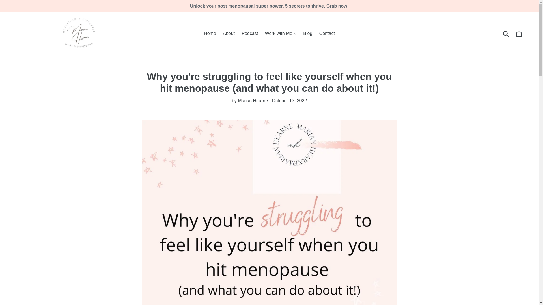 This screenshot has width=543, height=305. I want to click on Submit, so click(506, 34).